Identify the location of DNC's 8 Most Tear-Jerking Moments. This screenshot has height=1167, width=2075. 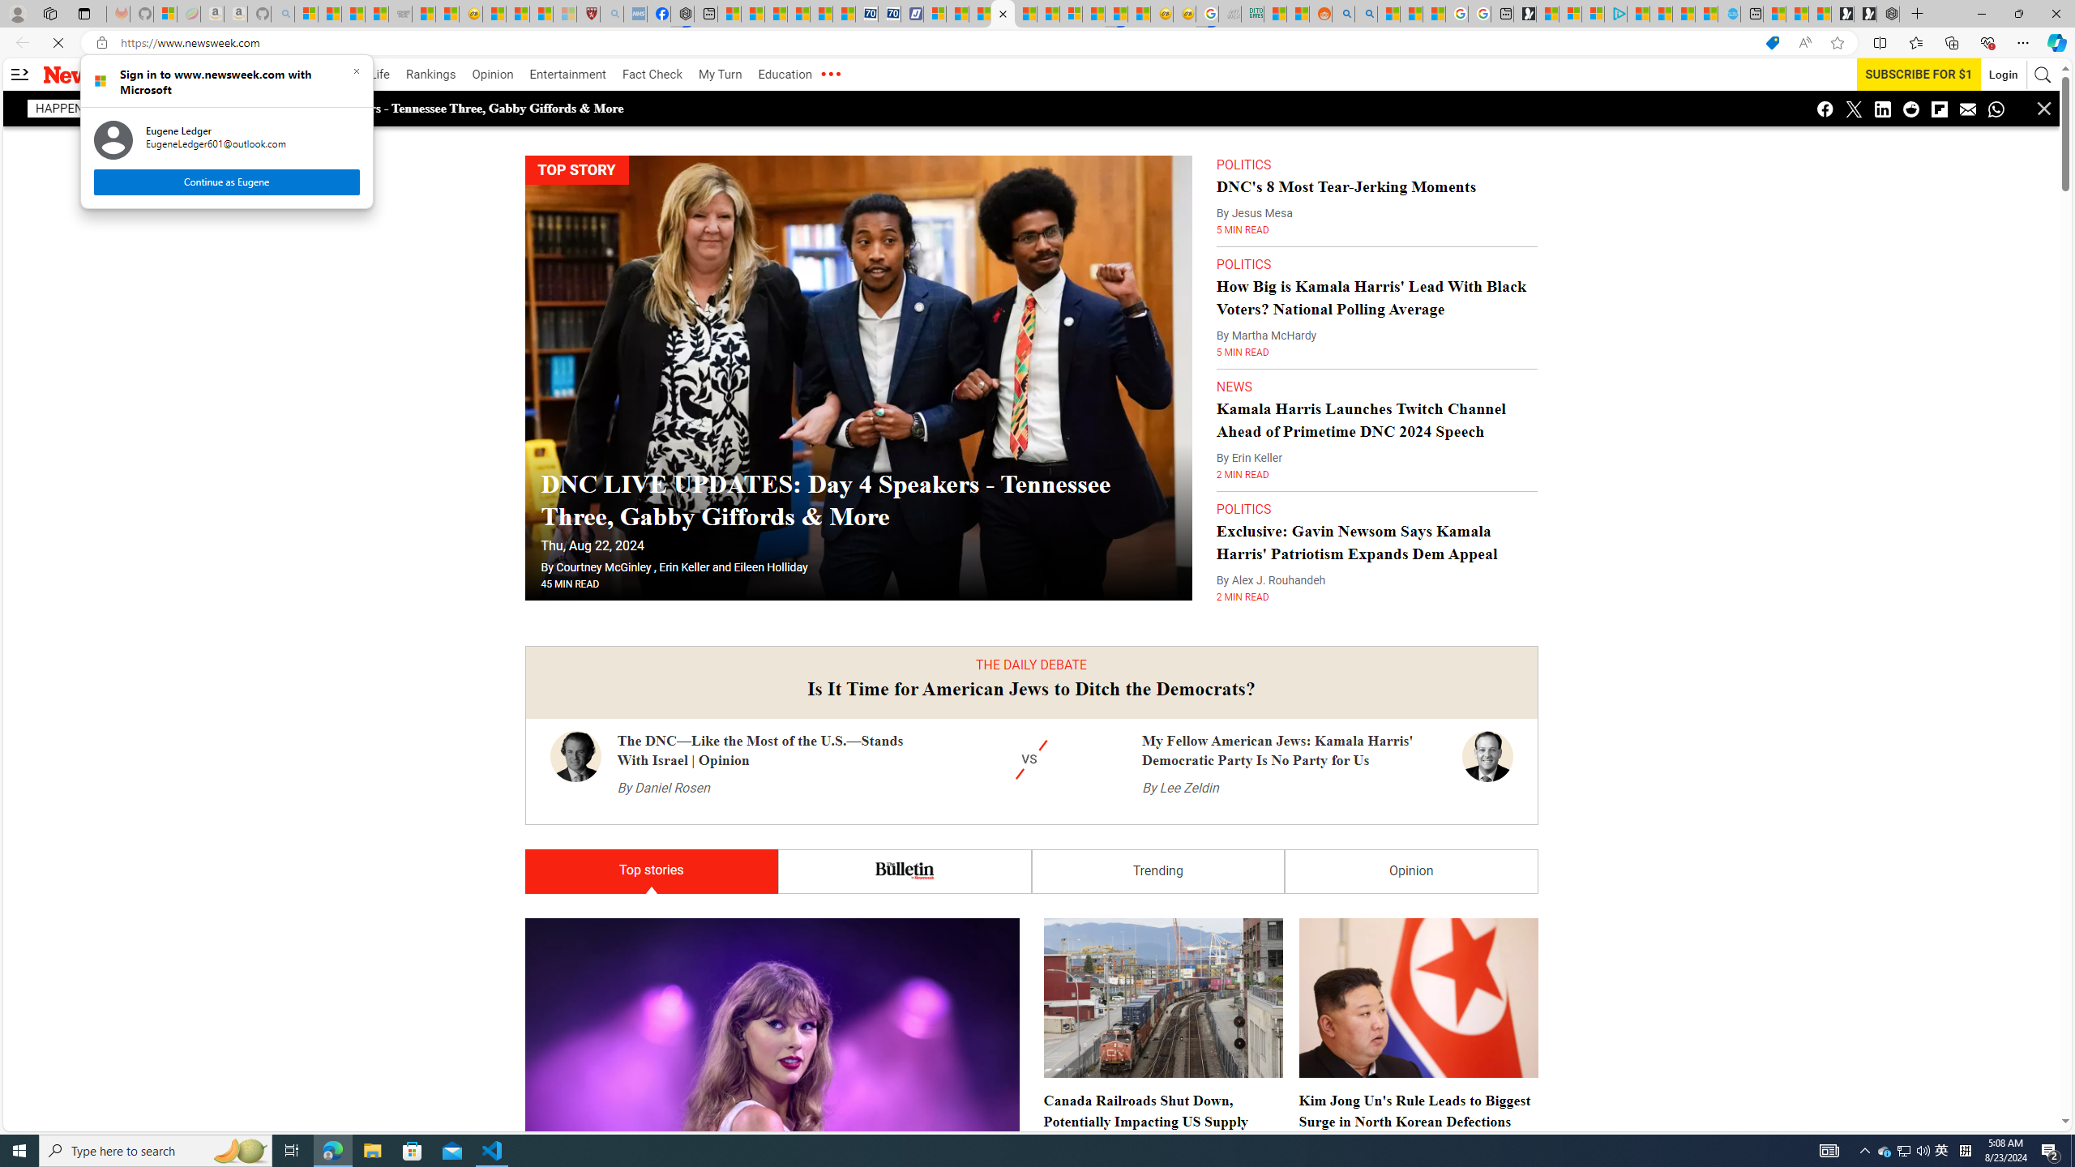
(1346, 154).